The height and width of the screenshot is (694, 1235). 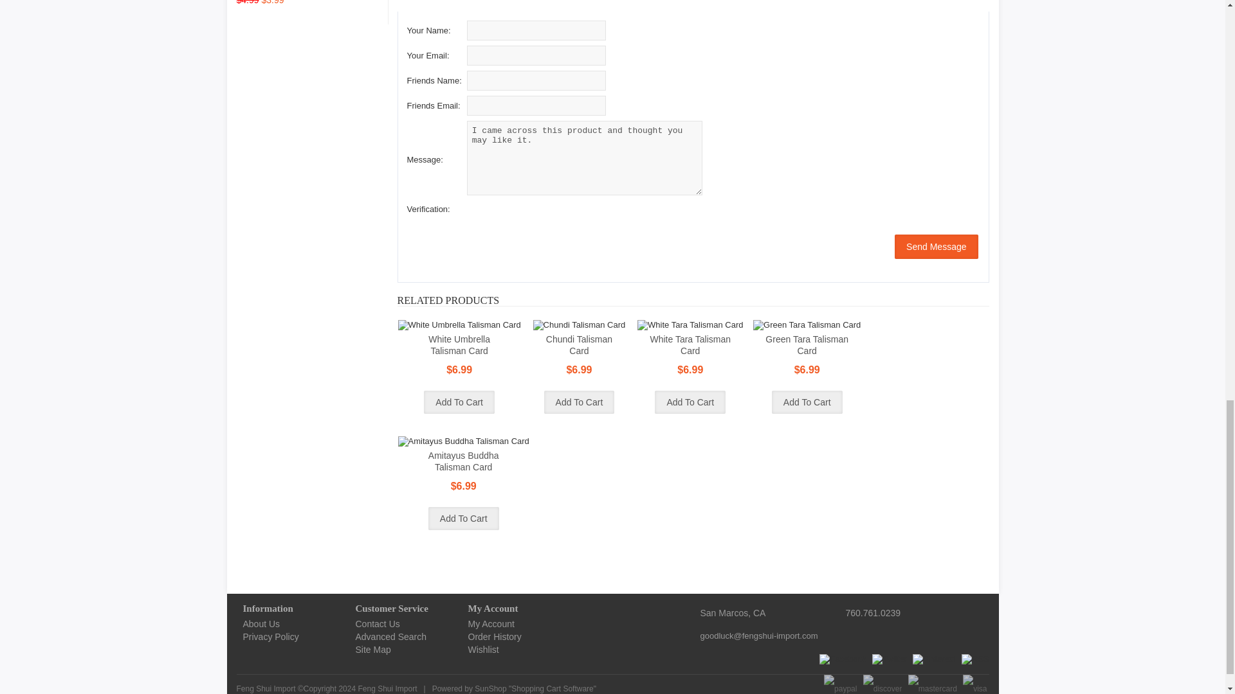 I want to click on RSS, so click(x=975, y=659).